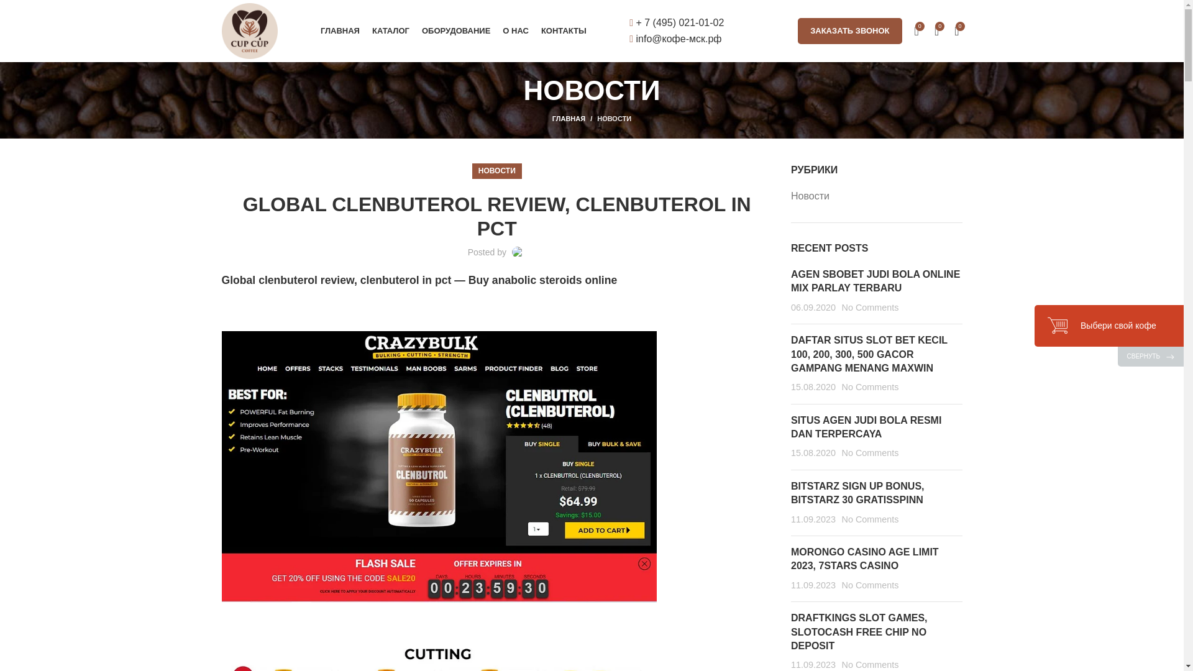  What do you see at coordinates (857, 493) in the screenshot?
I see `Permalink to Bitstarz sign up bonus, bitstarz 30 gratisspinn` at bounding box center [857, 493].